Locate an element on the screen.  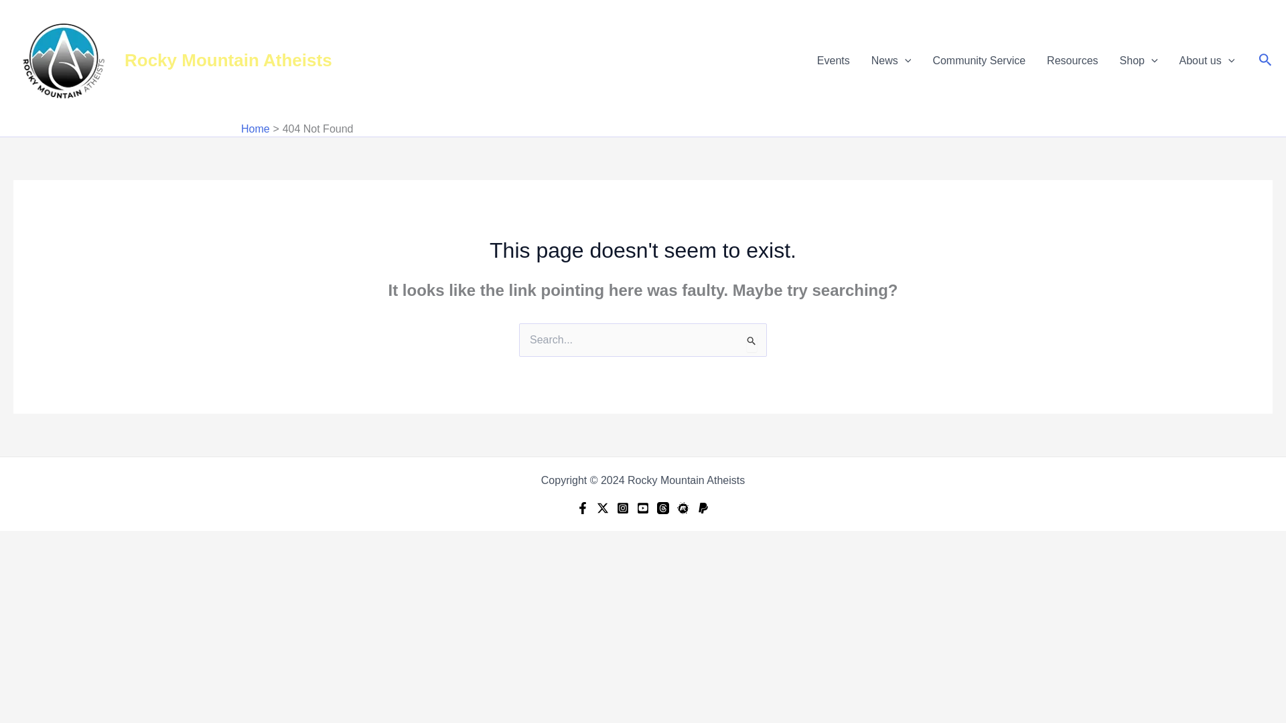
Community Service is located at coordinates (979, 60).